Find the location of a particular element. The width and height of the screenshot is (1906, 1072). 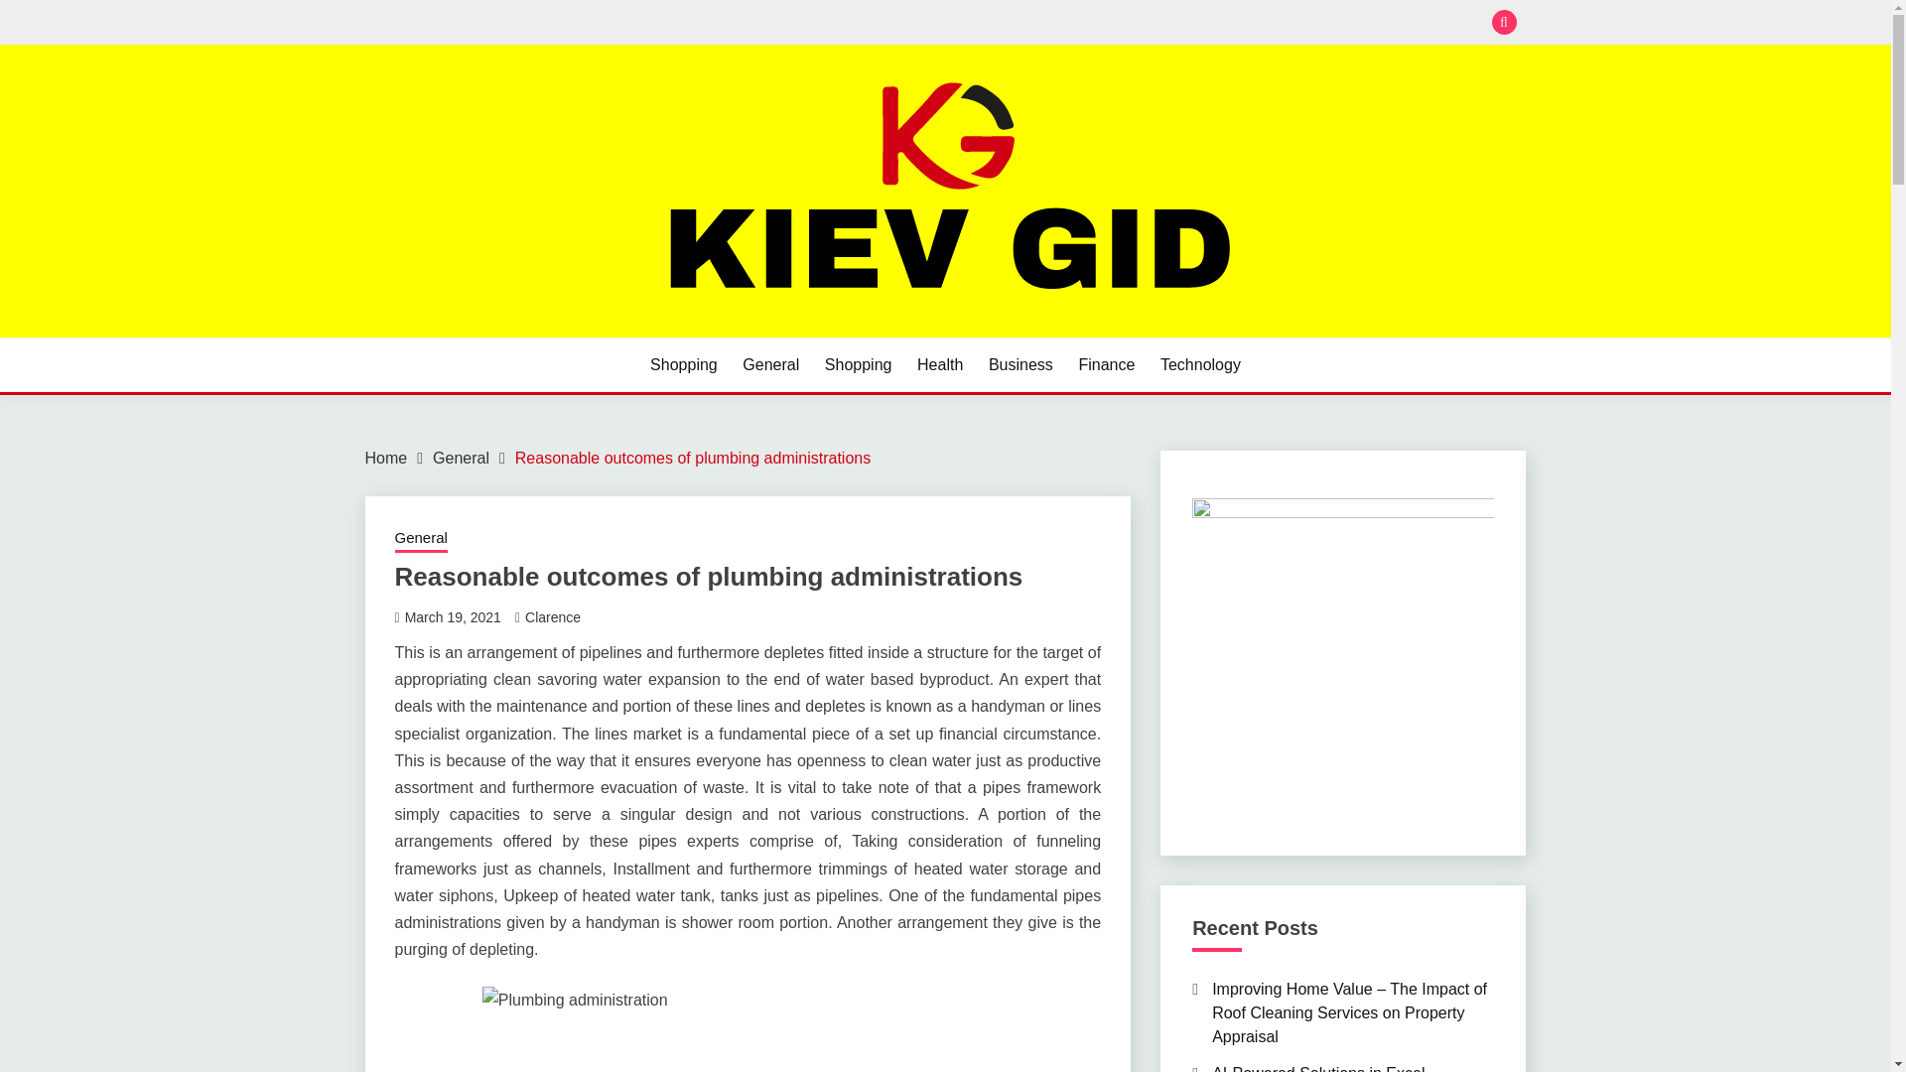

General is located at coordinates (461, 457).